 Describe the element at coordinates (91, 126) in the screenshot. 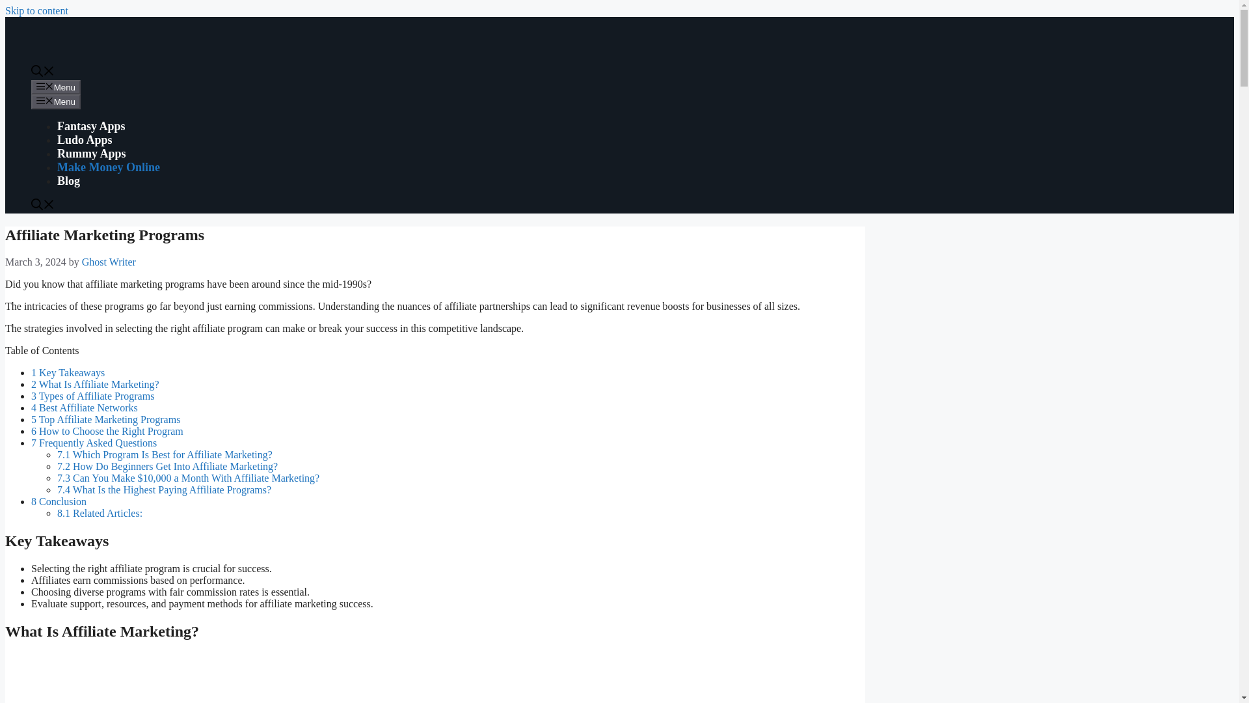

I see `Fantasy Apps` at that location.